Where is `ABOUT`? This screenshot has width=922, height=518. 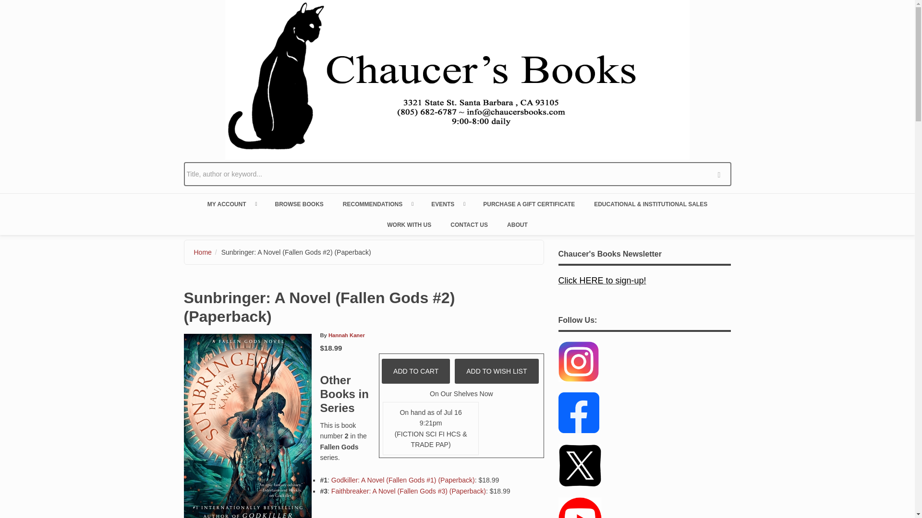
ABOUT is located at coordinates (518, 224).